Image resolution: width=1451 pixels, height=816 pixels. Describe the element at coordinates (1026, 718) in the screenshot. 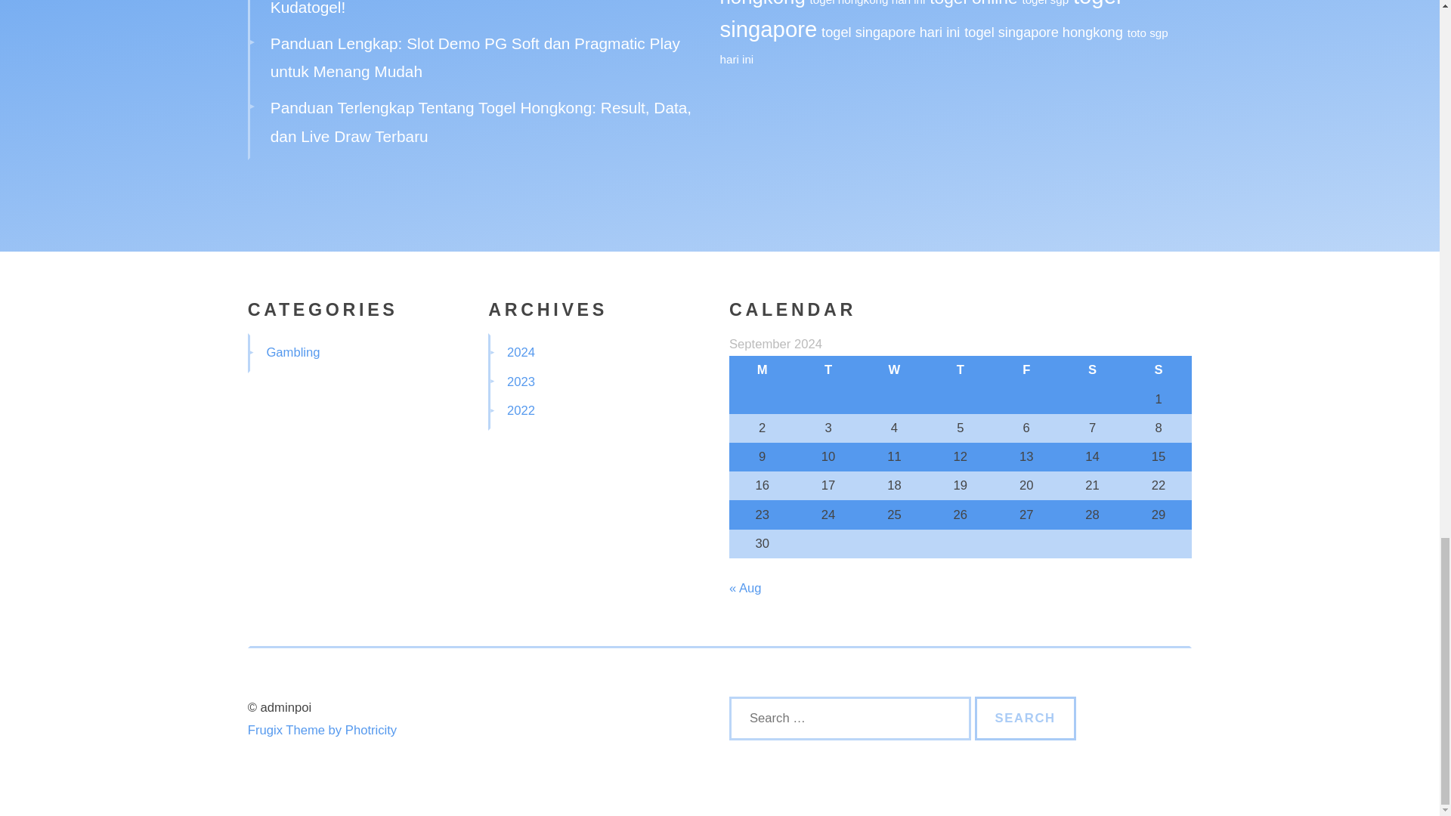

I see `Search` at that location.